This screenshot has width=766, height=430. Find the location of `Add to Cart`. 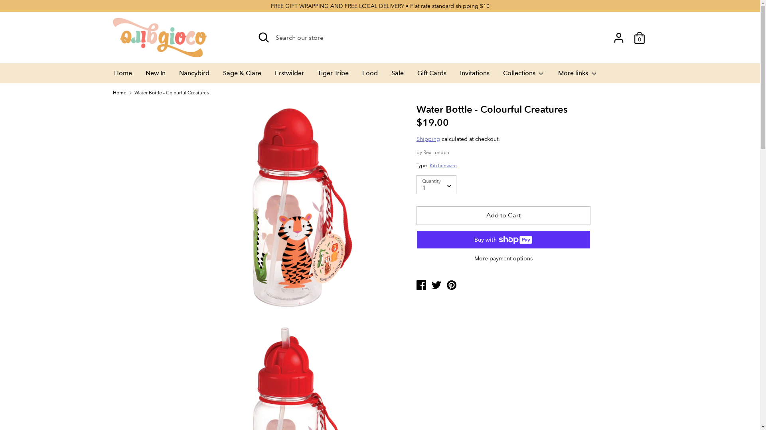

Add to Cart is located at coordinates (503, 215).